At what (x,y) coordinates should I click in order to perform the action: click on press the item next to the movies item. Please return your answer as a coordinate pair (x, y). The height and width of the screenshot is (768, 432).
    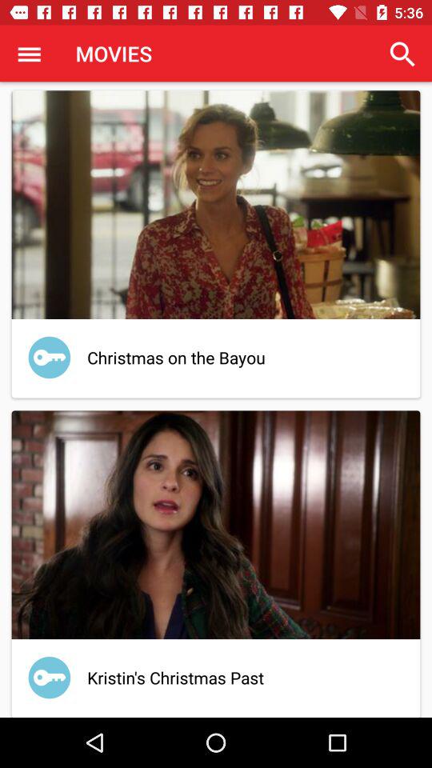
    Looking at the image, I should click on (402, 54).